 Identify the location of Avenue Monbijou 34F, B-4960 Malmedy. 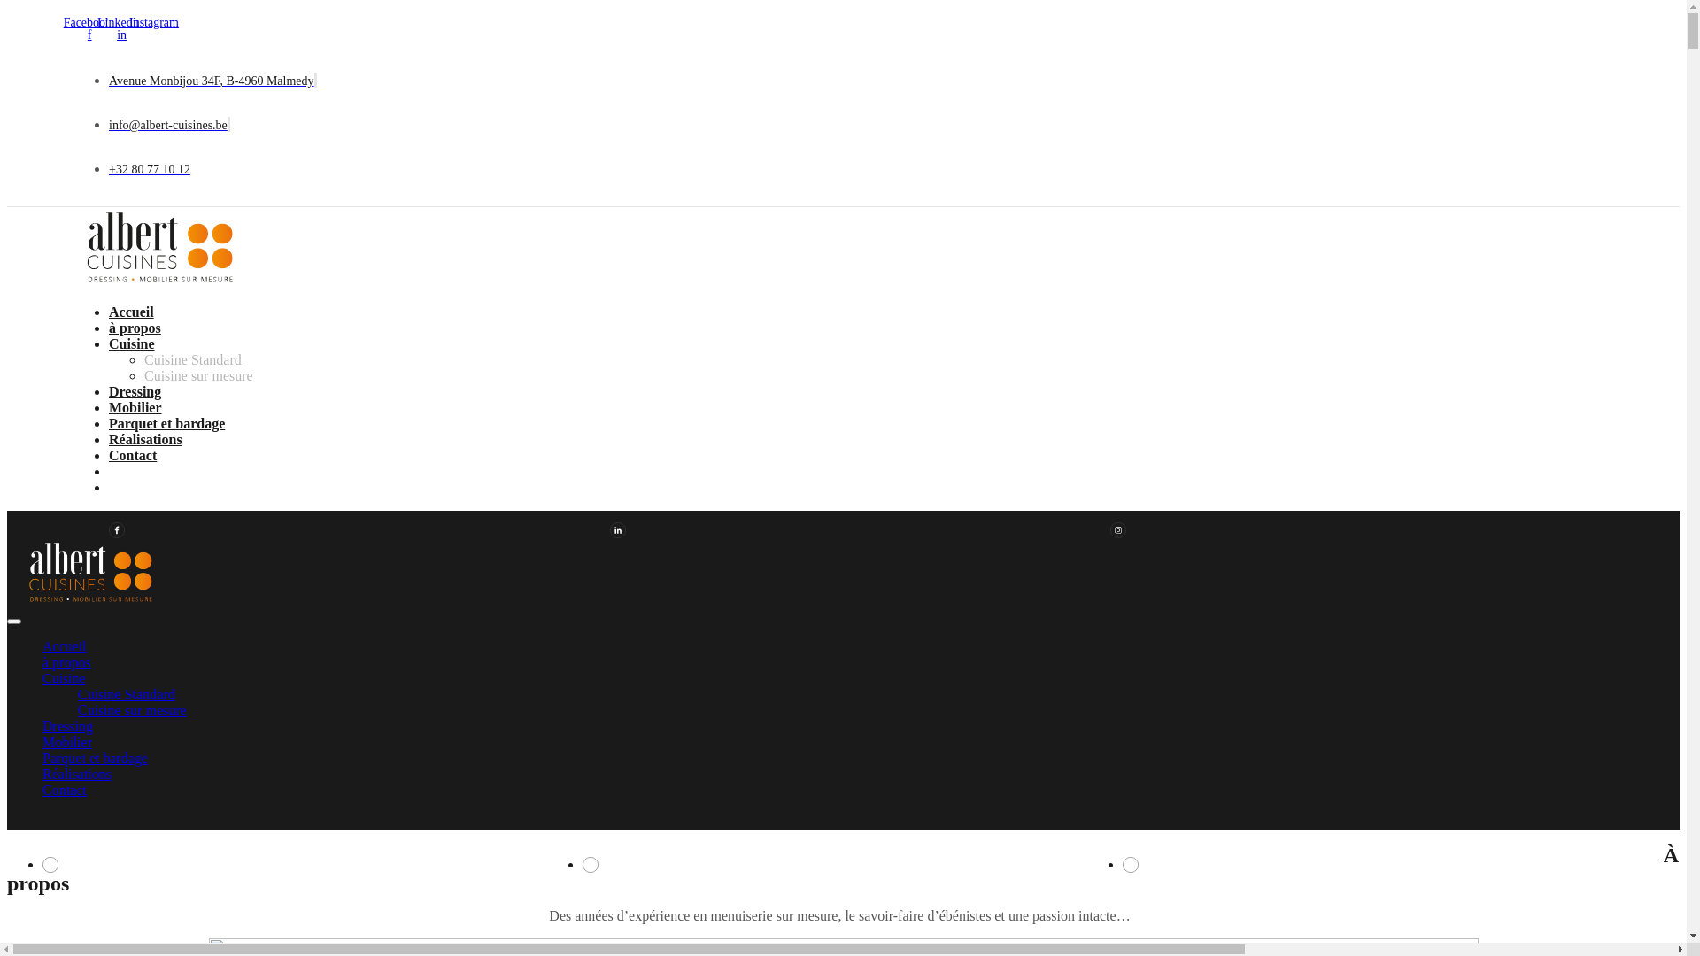
(211, 81).